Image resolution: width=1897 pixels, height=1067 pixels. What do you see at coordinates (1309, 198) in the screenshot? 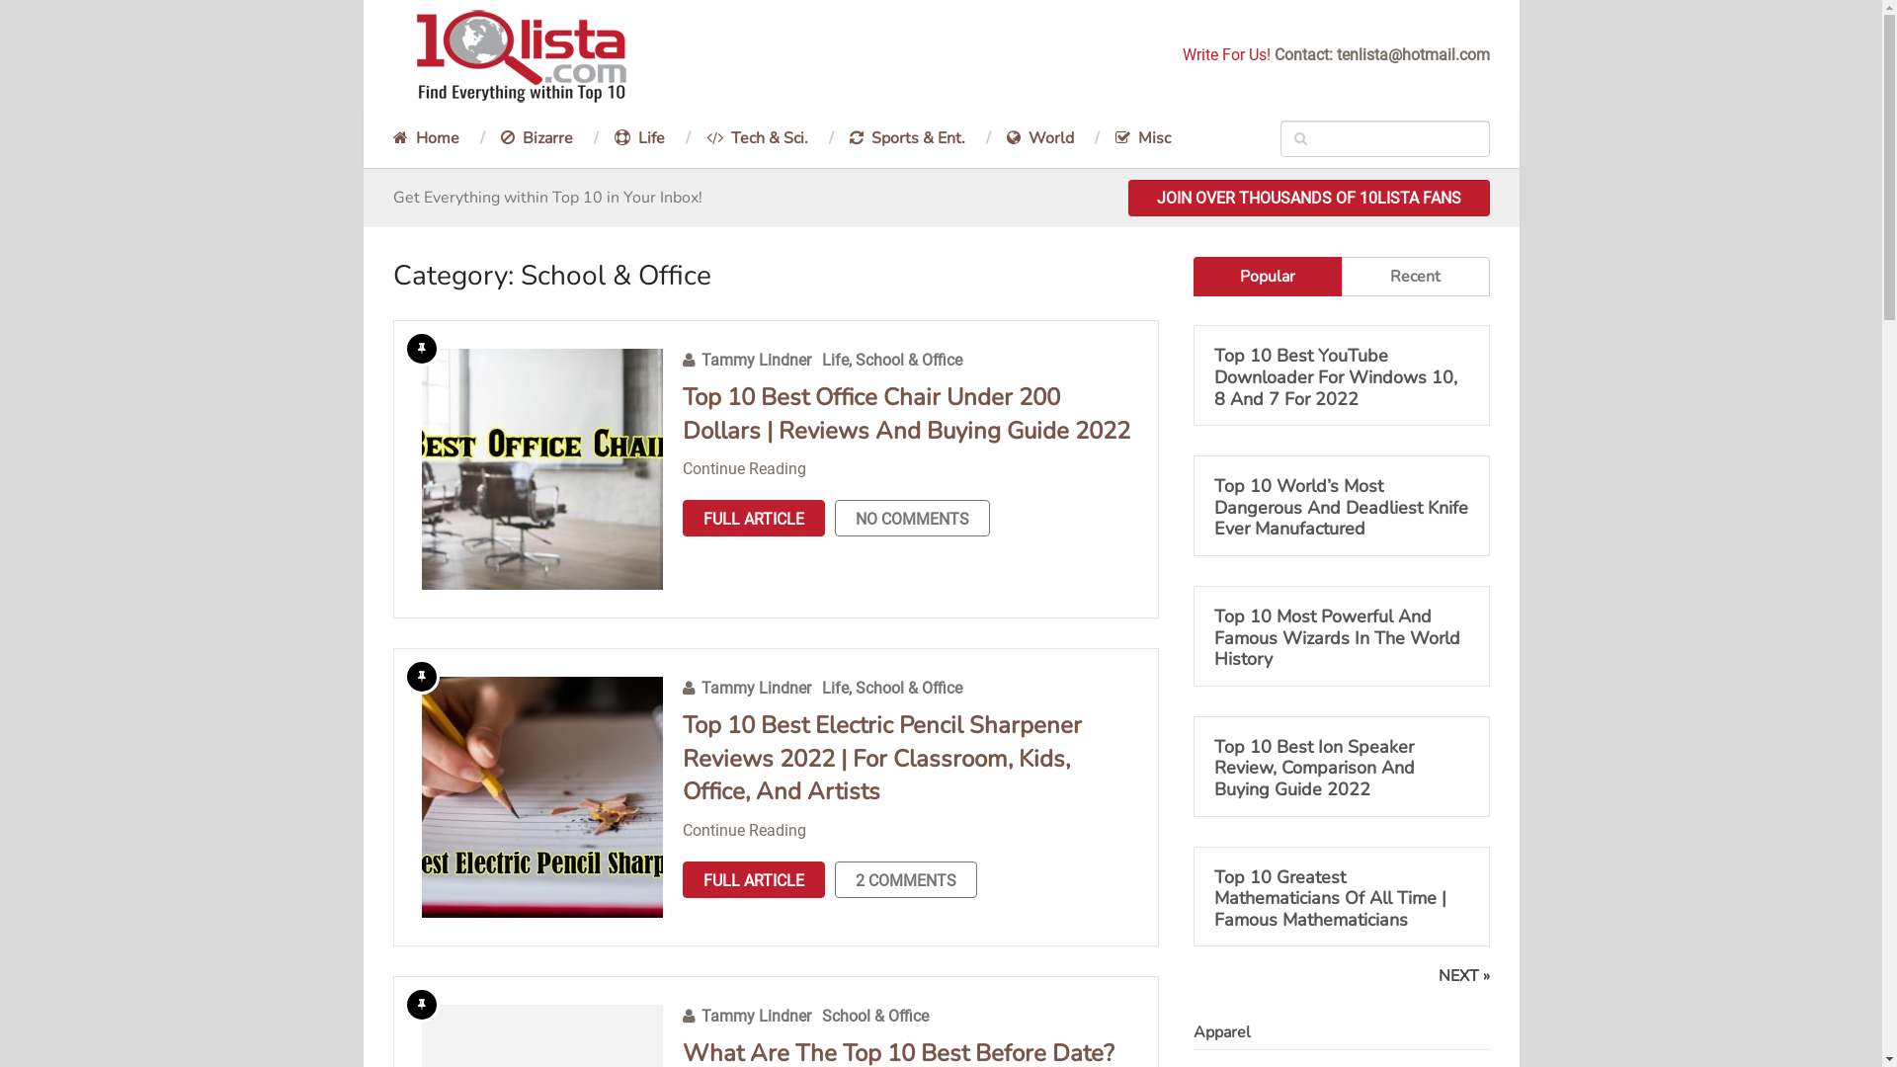
I see `JOIN OVER THOUSANDS OF 10LISTA FANS` at bounding box center [1309, 198].